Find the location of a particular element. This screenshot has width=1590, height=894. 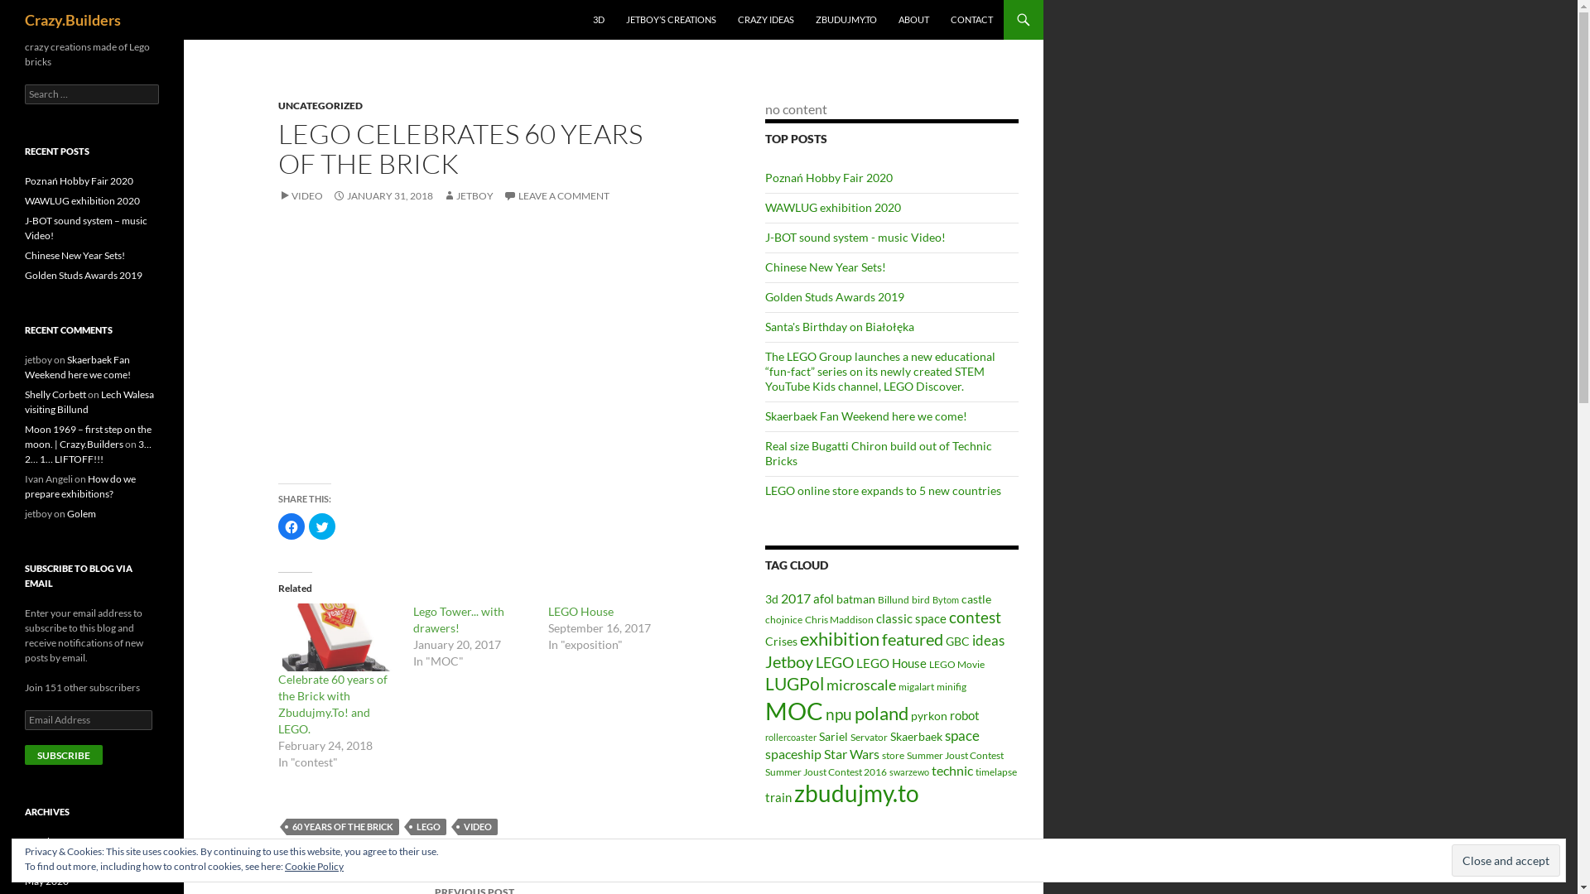

LUGPol is located at coordinates (794, 684).